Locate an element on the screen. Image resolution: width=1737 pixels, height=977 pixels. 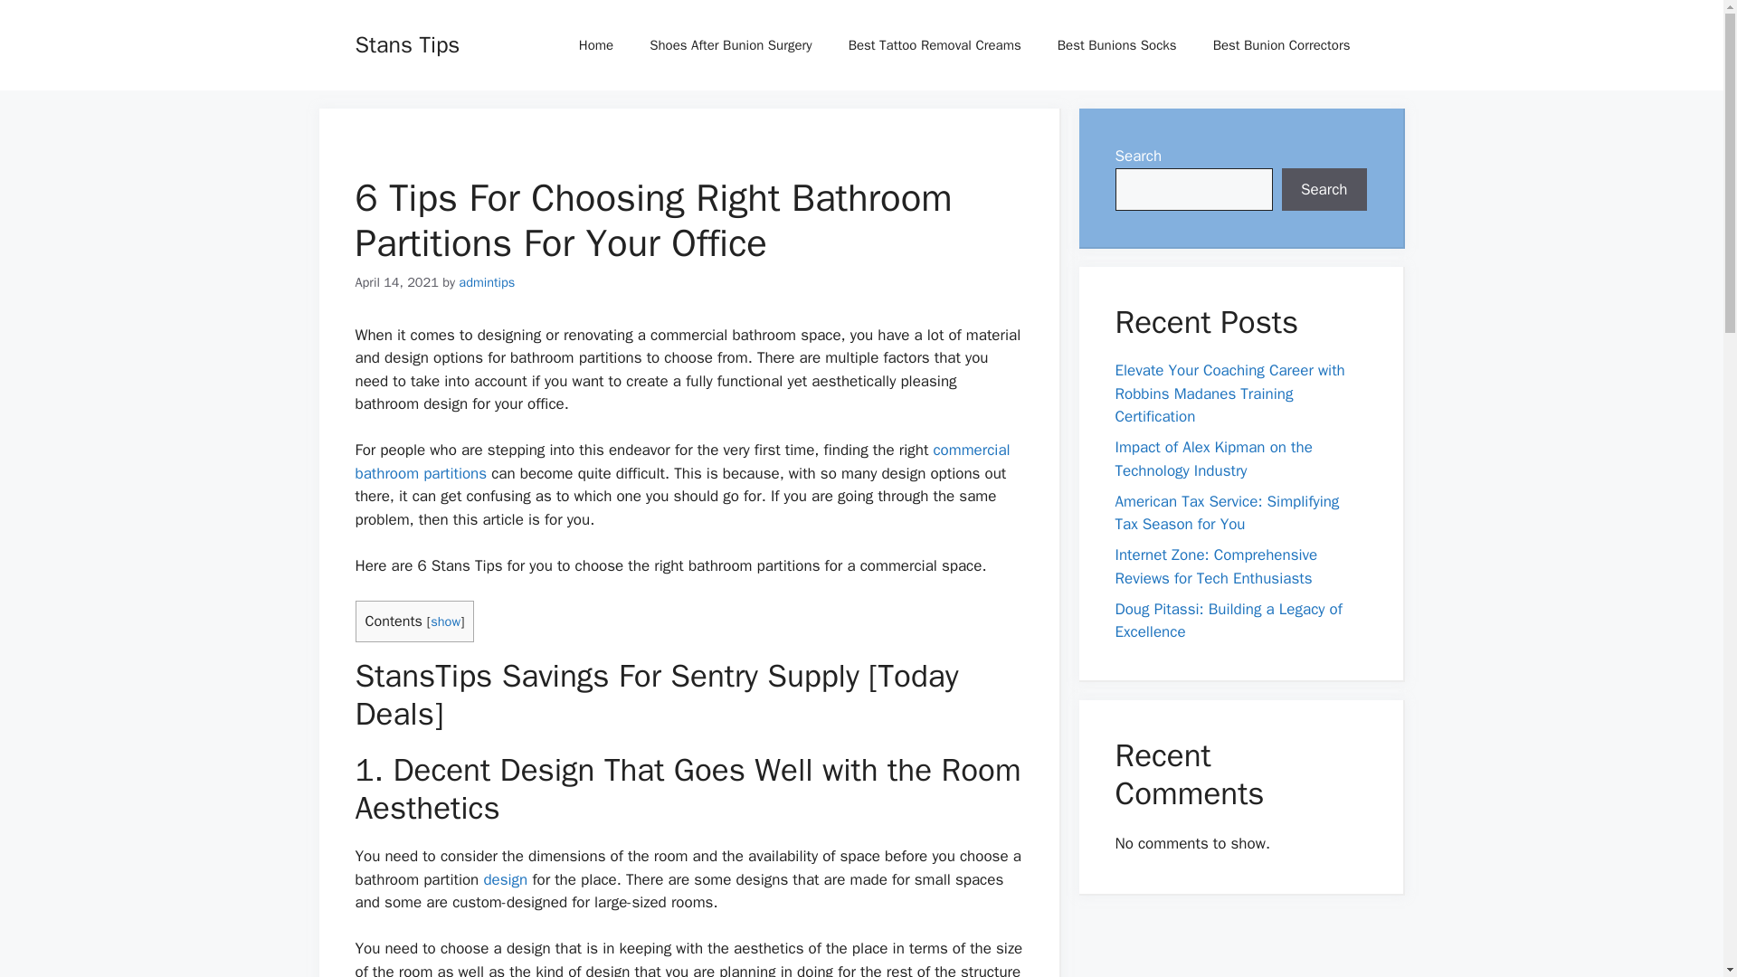
Home is located at coordinates (596, 45).